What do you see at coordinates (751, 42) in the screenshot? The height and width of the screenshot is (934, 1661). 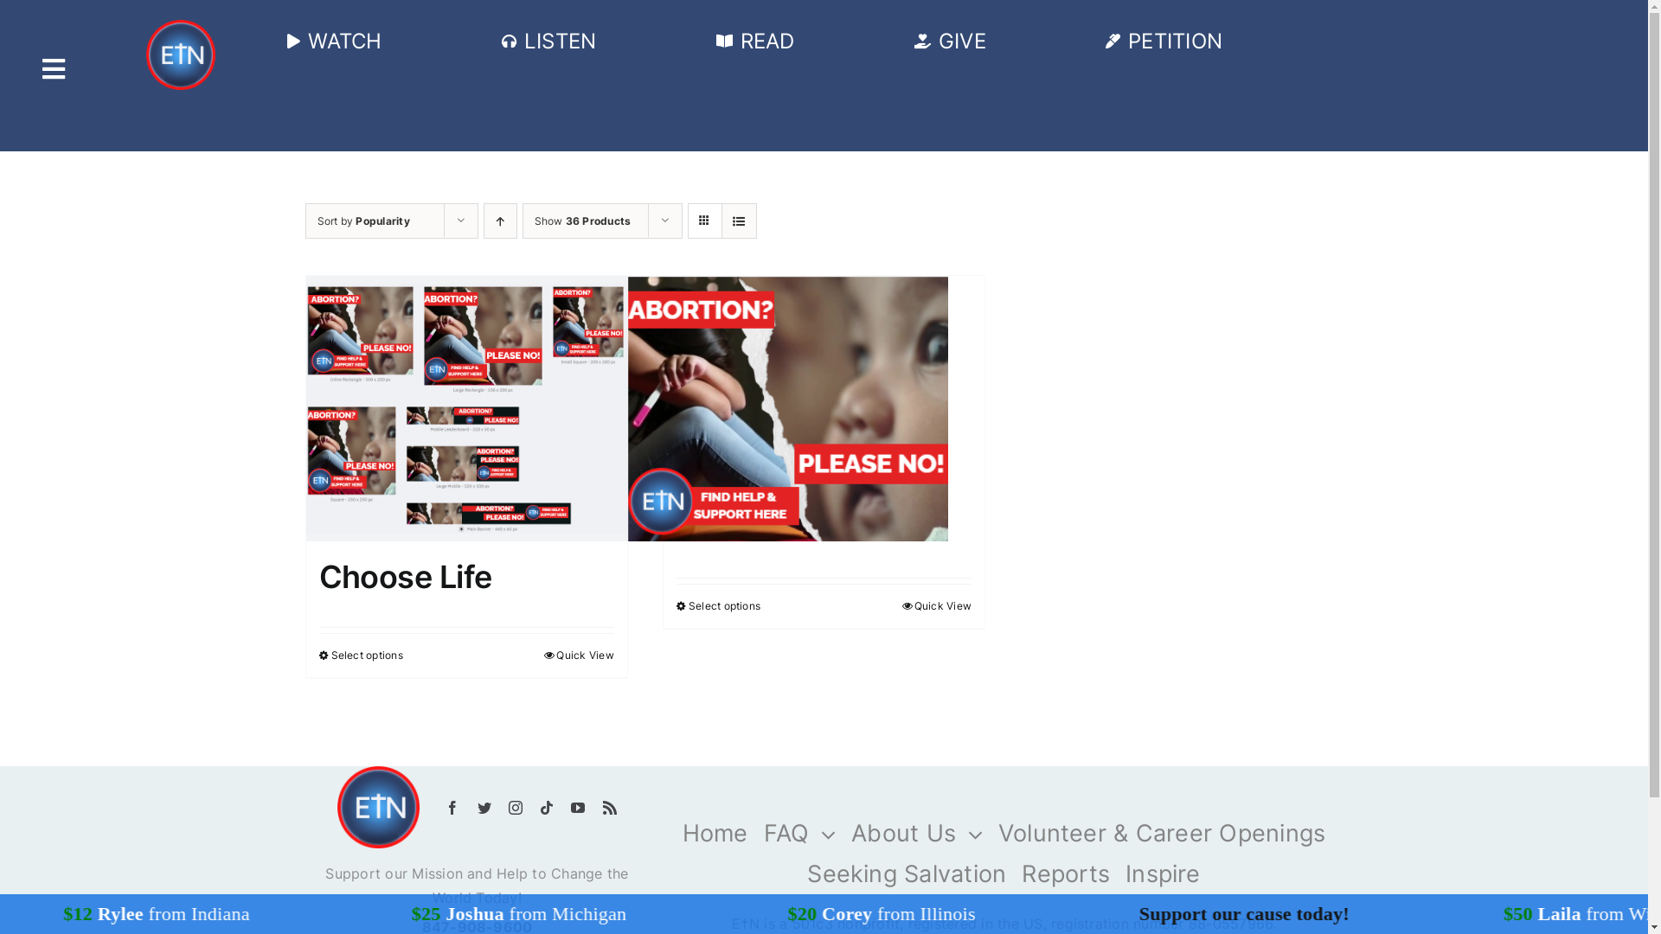 I see `READ` at bounding box center [751, 42].